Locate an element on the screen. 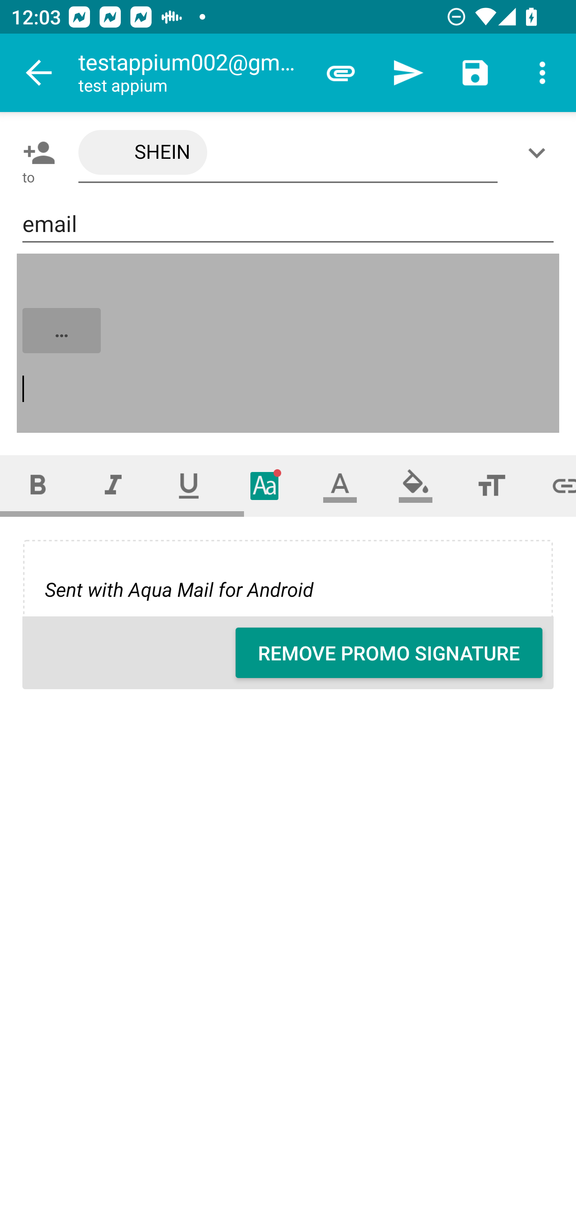 Image resolution: width=576 pixels, height=1216 pixels. REMOVE PROMO SIGNATURE is located at coordinates (389, 653).